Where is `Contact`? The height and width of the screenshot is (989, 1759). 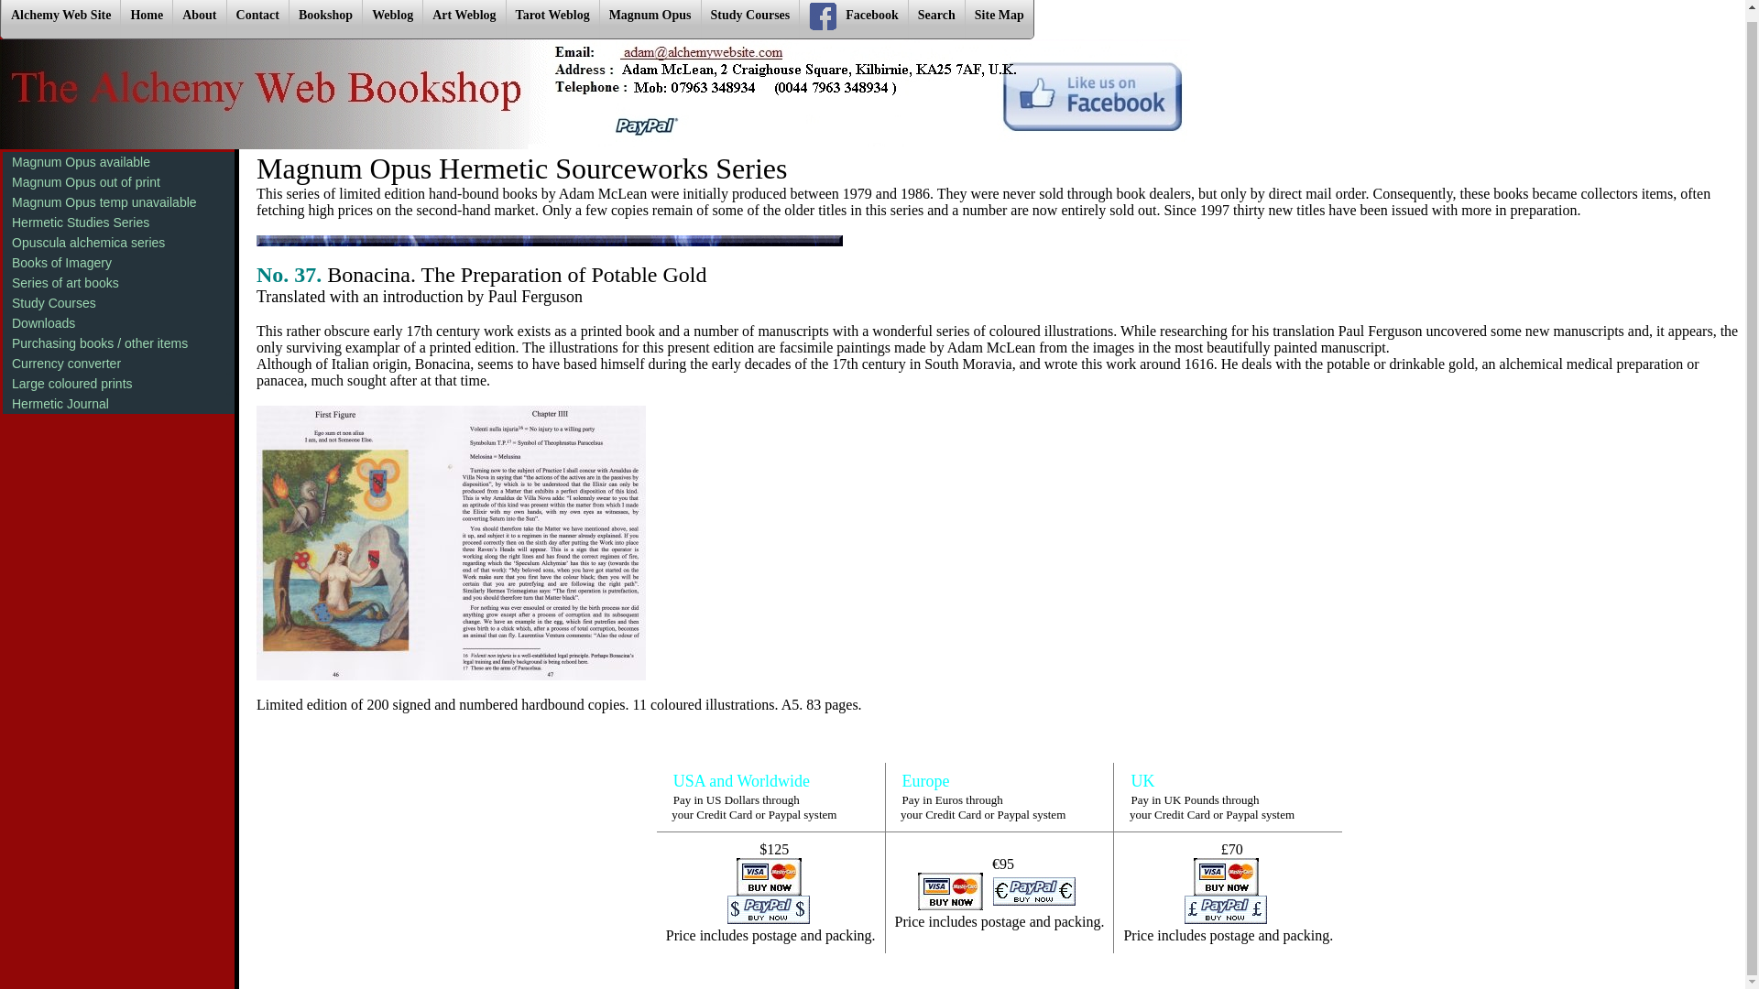 Contact is located at coordinates (257, 19).